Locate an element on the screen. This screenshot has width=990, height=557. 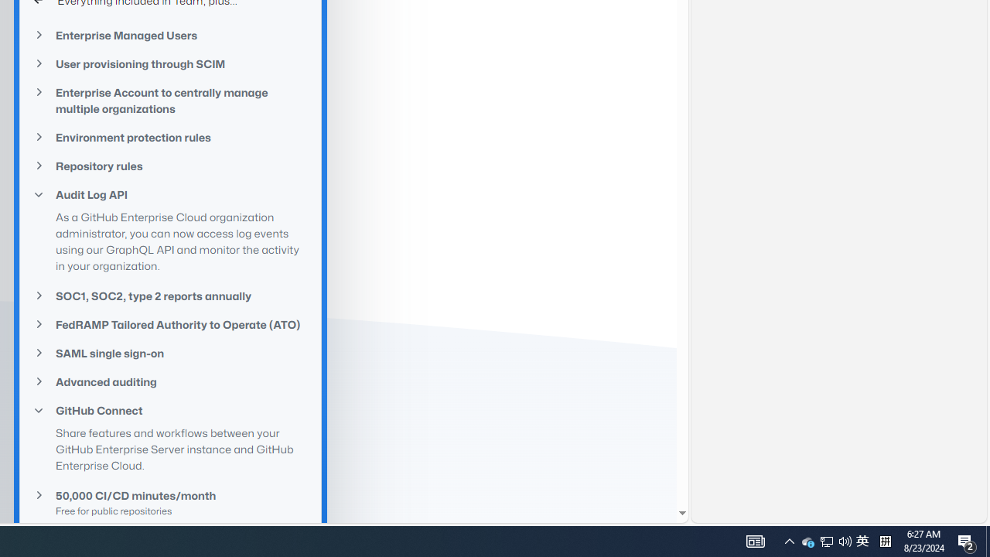
FedRAMP Tailored Authority to Operate (ATO) is located at coordinates (170, 325).